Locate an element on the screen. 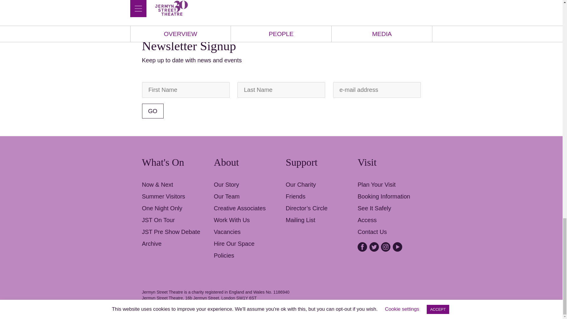 The width and height of the screenshot is (567, 319). Facebook is located at coordinates (362, 247).